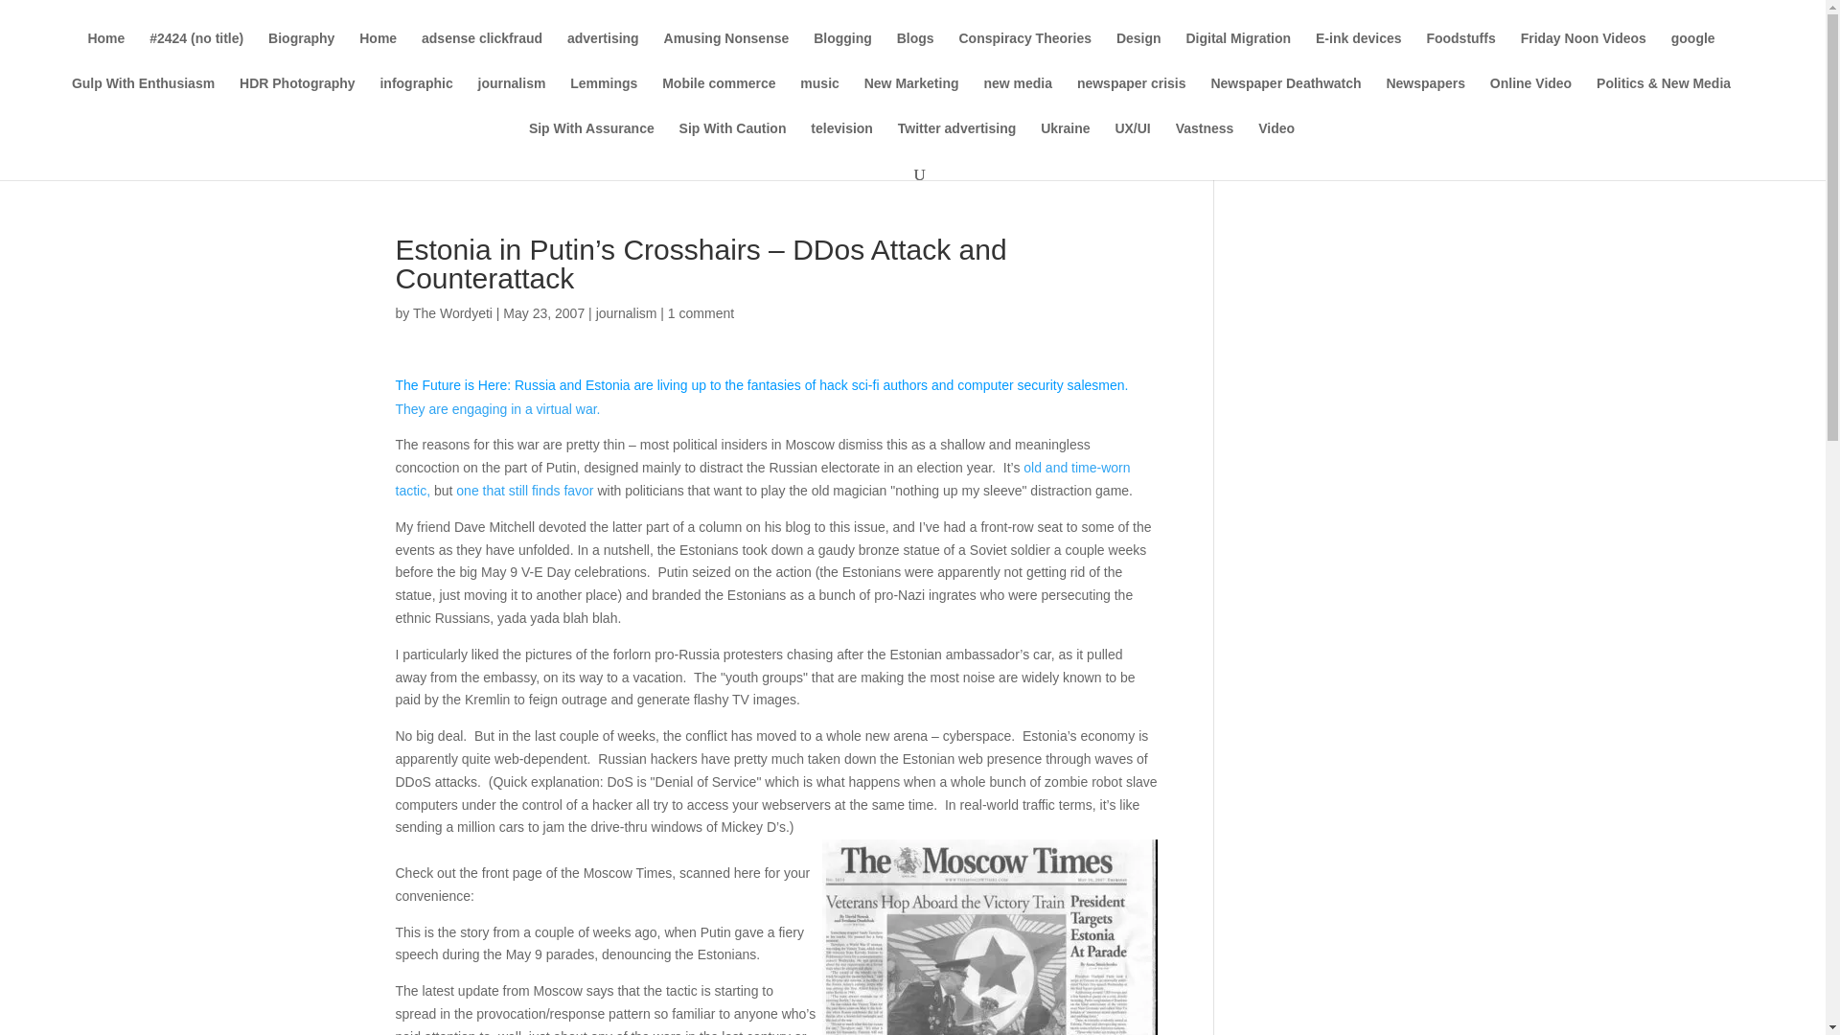 This screenshot has width=1840, height=1035. Describe the element at coordinates (452, 312) in the screenshot. I see `The Wordyeti` at that location.